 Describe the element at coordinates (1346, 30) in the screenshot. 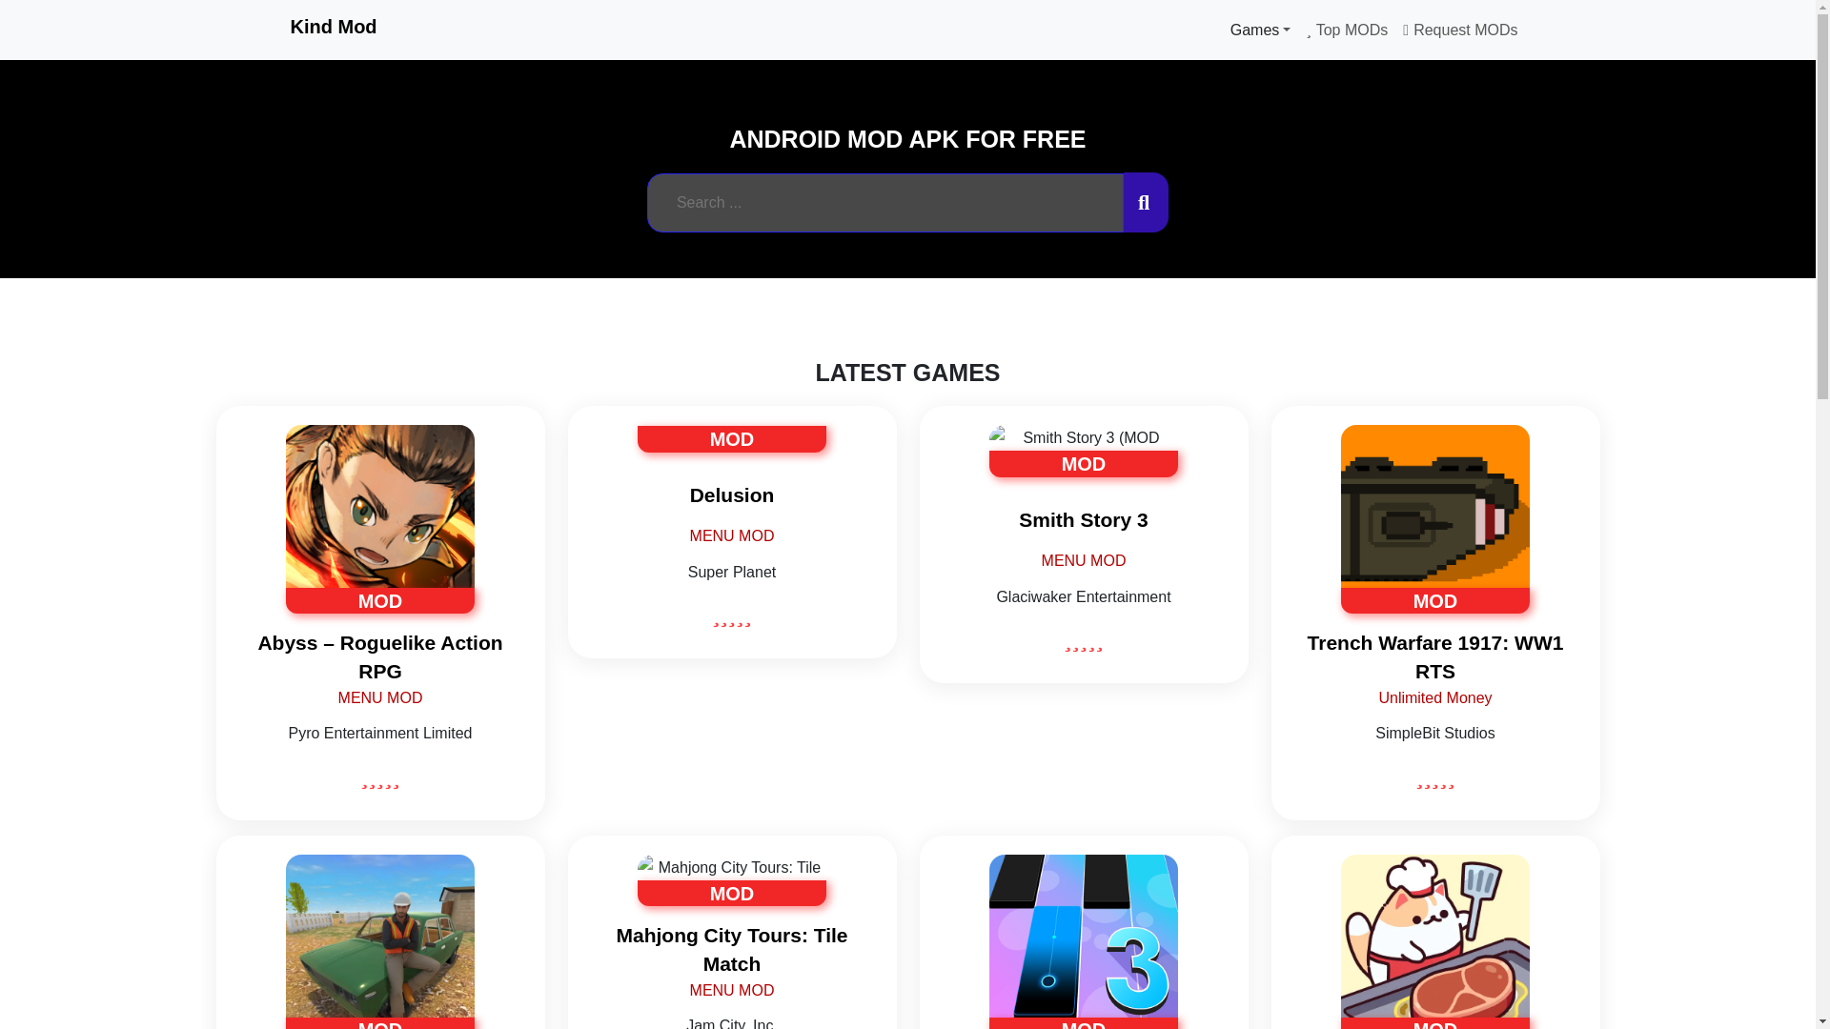

I see `Top MODs` at that location.